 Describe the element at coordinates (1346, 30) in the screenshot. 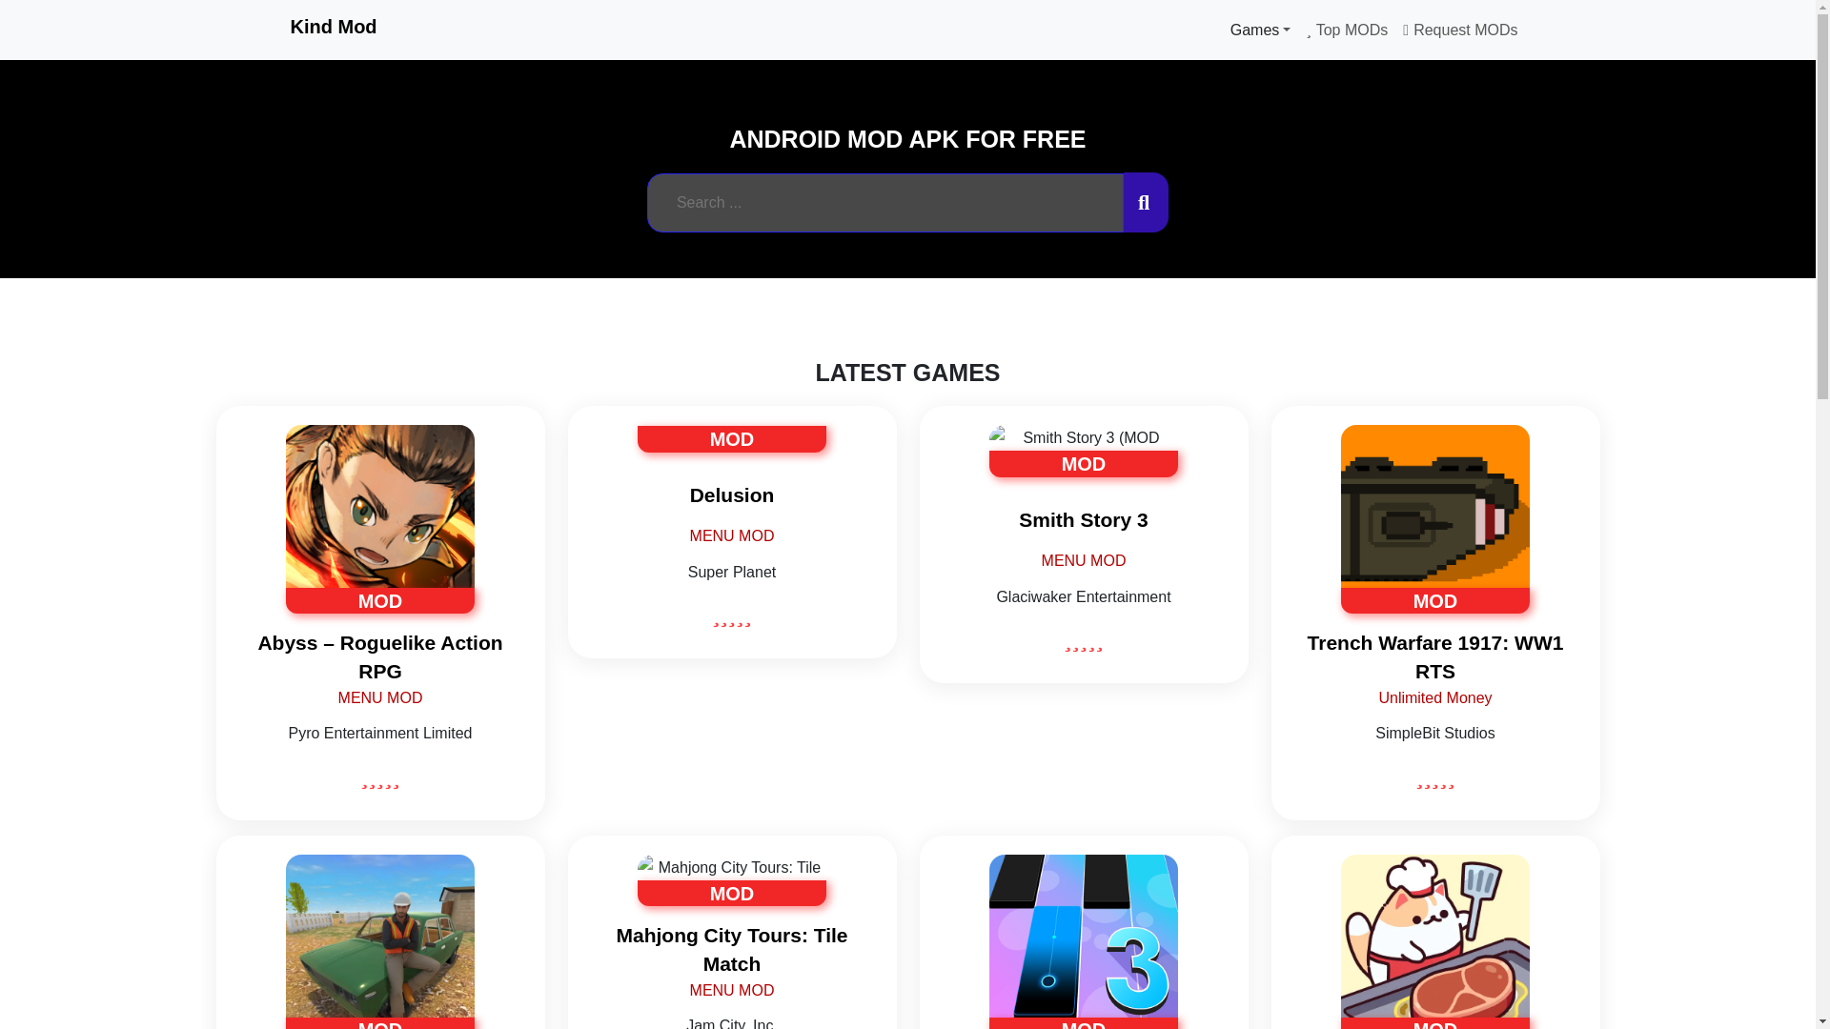

I see `Top MODs` at that location.